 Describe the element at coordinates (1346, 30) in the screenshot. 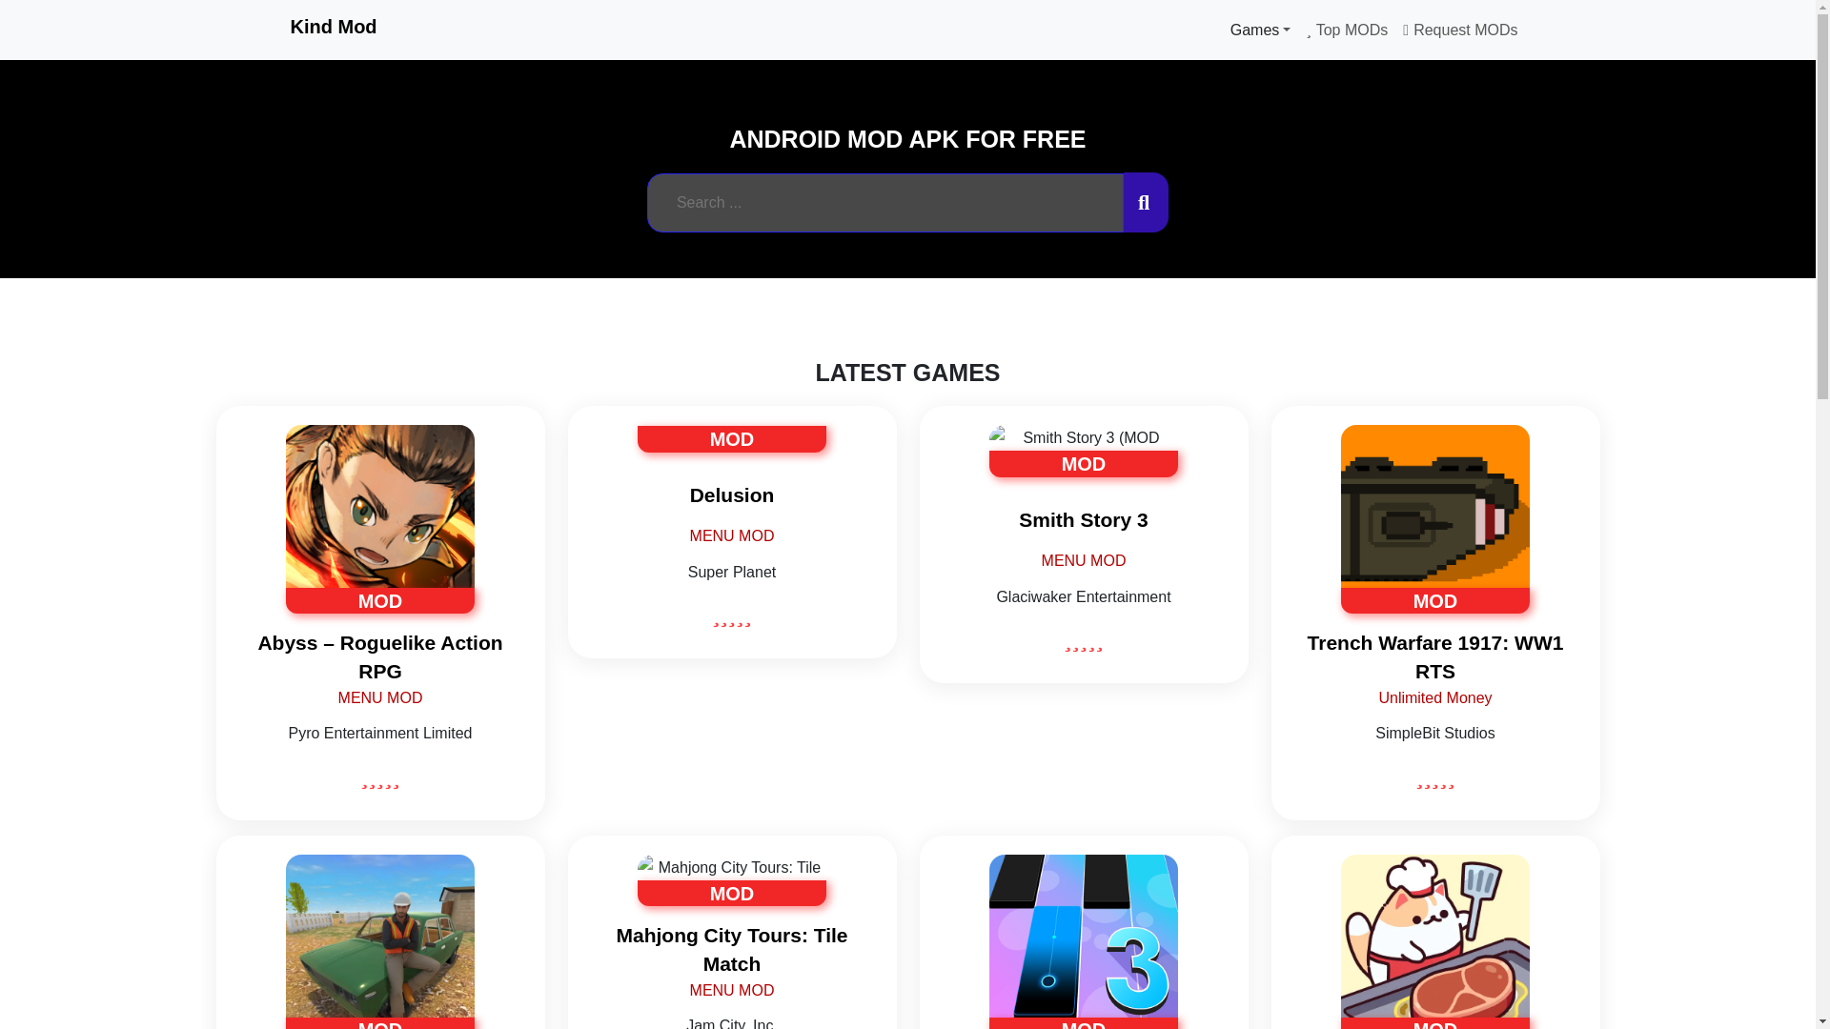

I see `Top MODs` at that location.